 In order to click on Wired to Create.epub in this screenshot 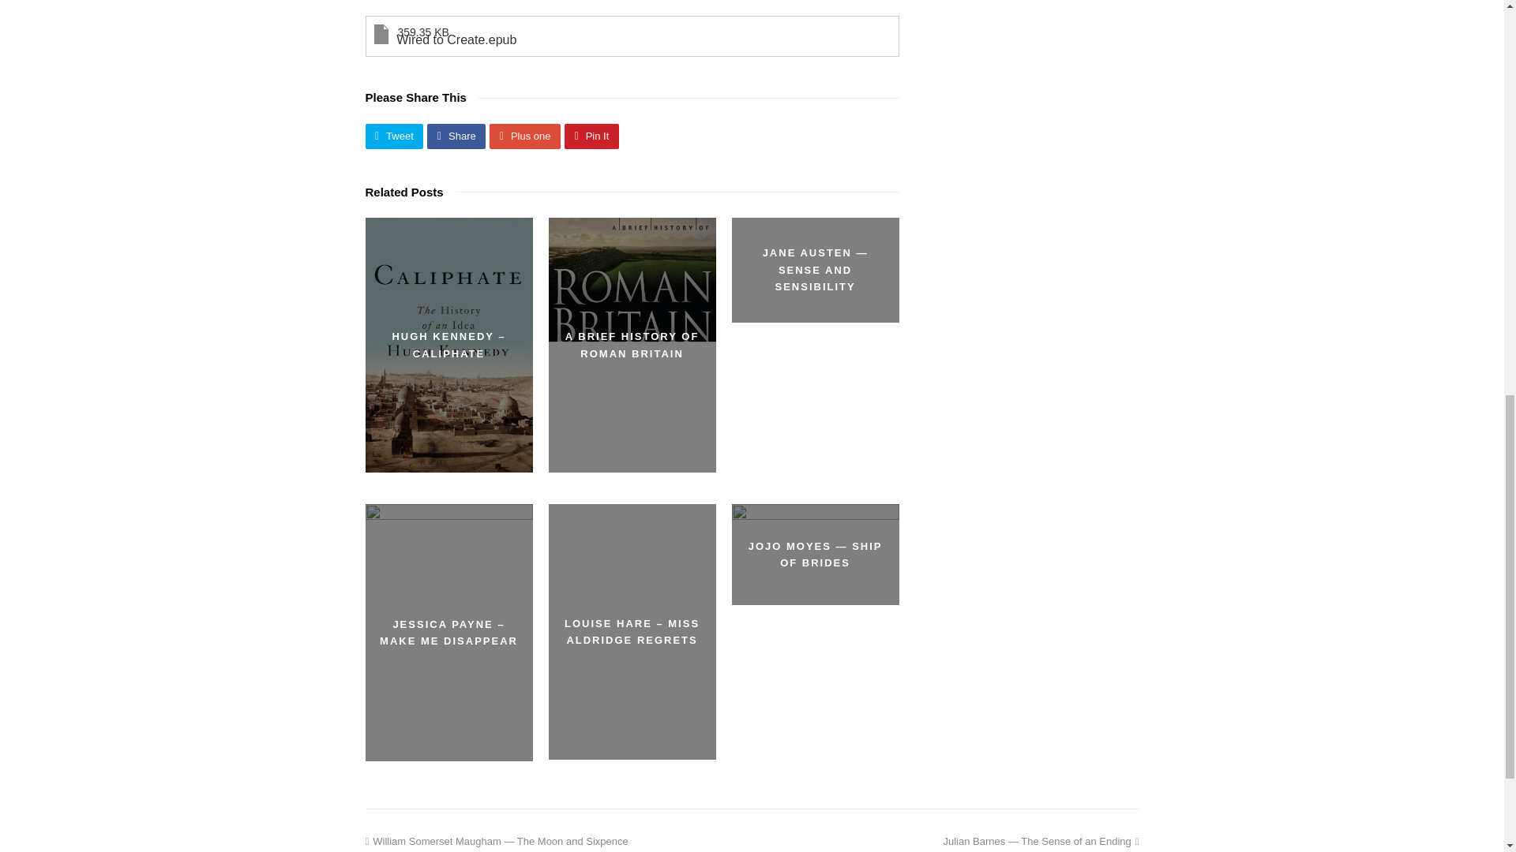, I will do `click(601, 36)`.